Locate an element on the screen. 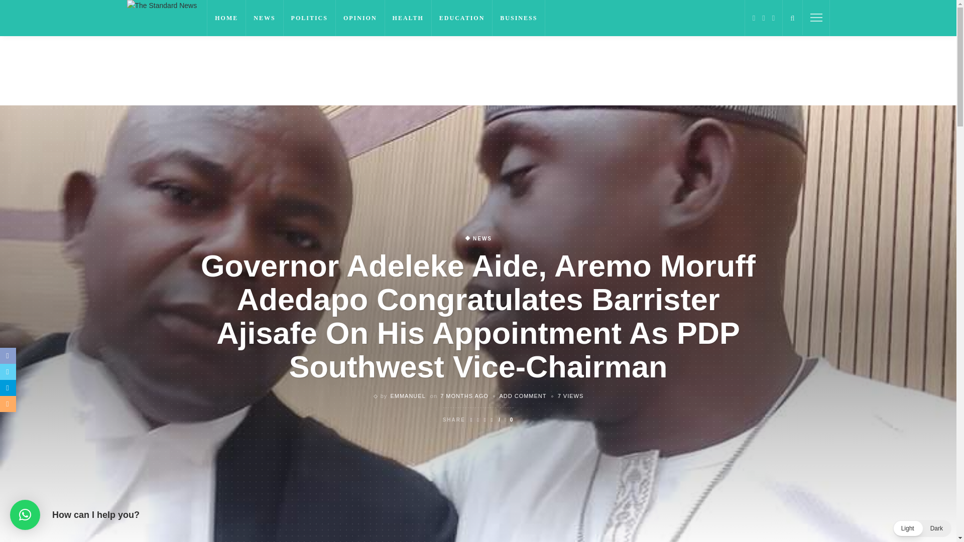  HEALTH is located at coordinates (408, 18).